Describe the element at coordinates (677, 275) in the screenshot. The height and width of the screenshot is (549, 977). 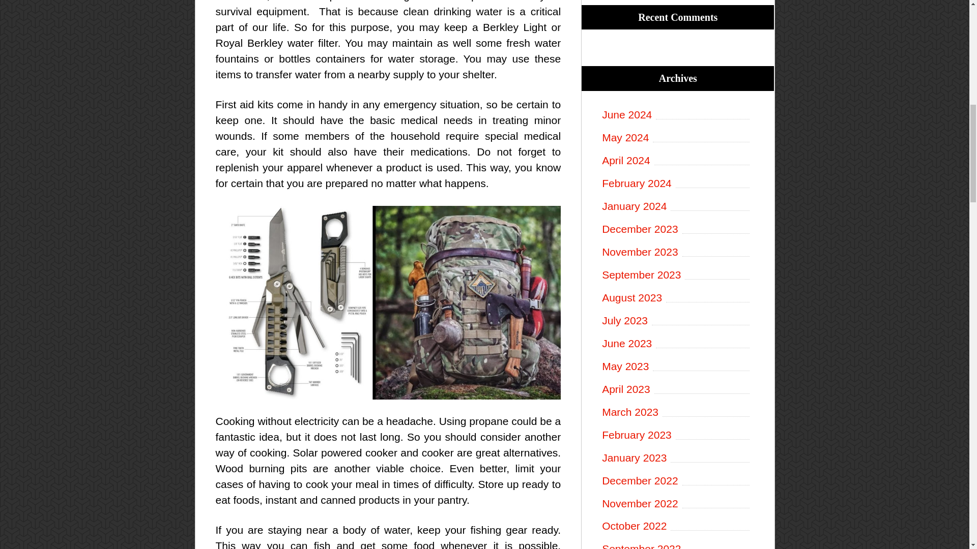
I see `September 2023` at that location.